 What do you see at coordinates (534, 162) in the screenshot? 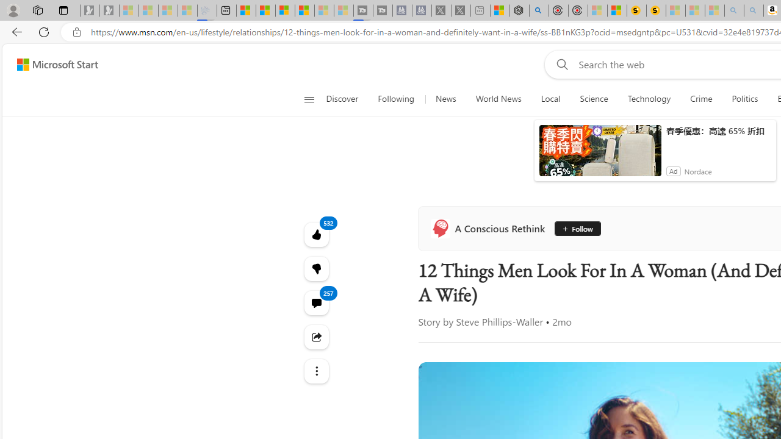
I see `Money` at bounding box center [534, 162].